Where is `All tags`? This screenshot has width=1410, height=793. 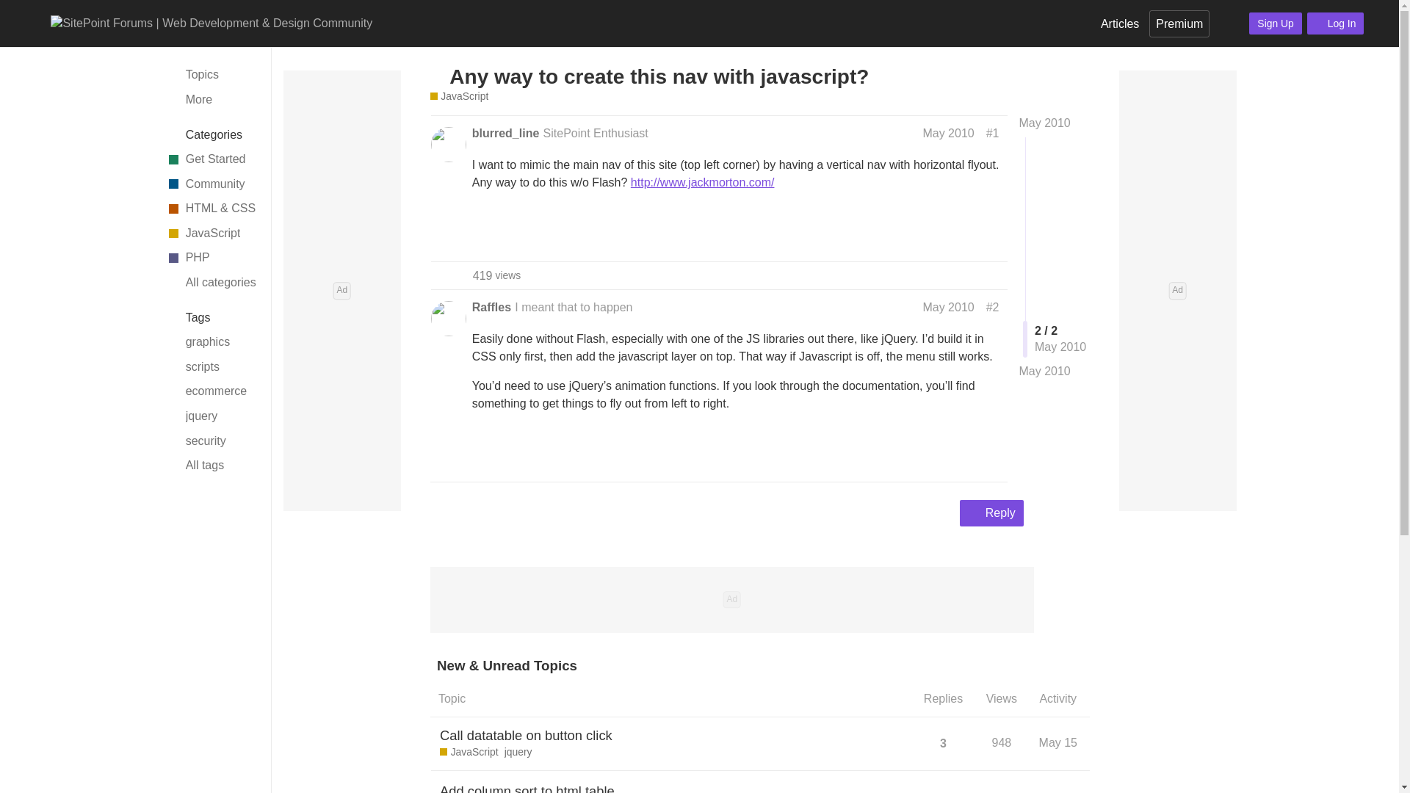
All tags is located at coordinates (210, 466).